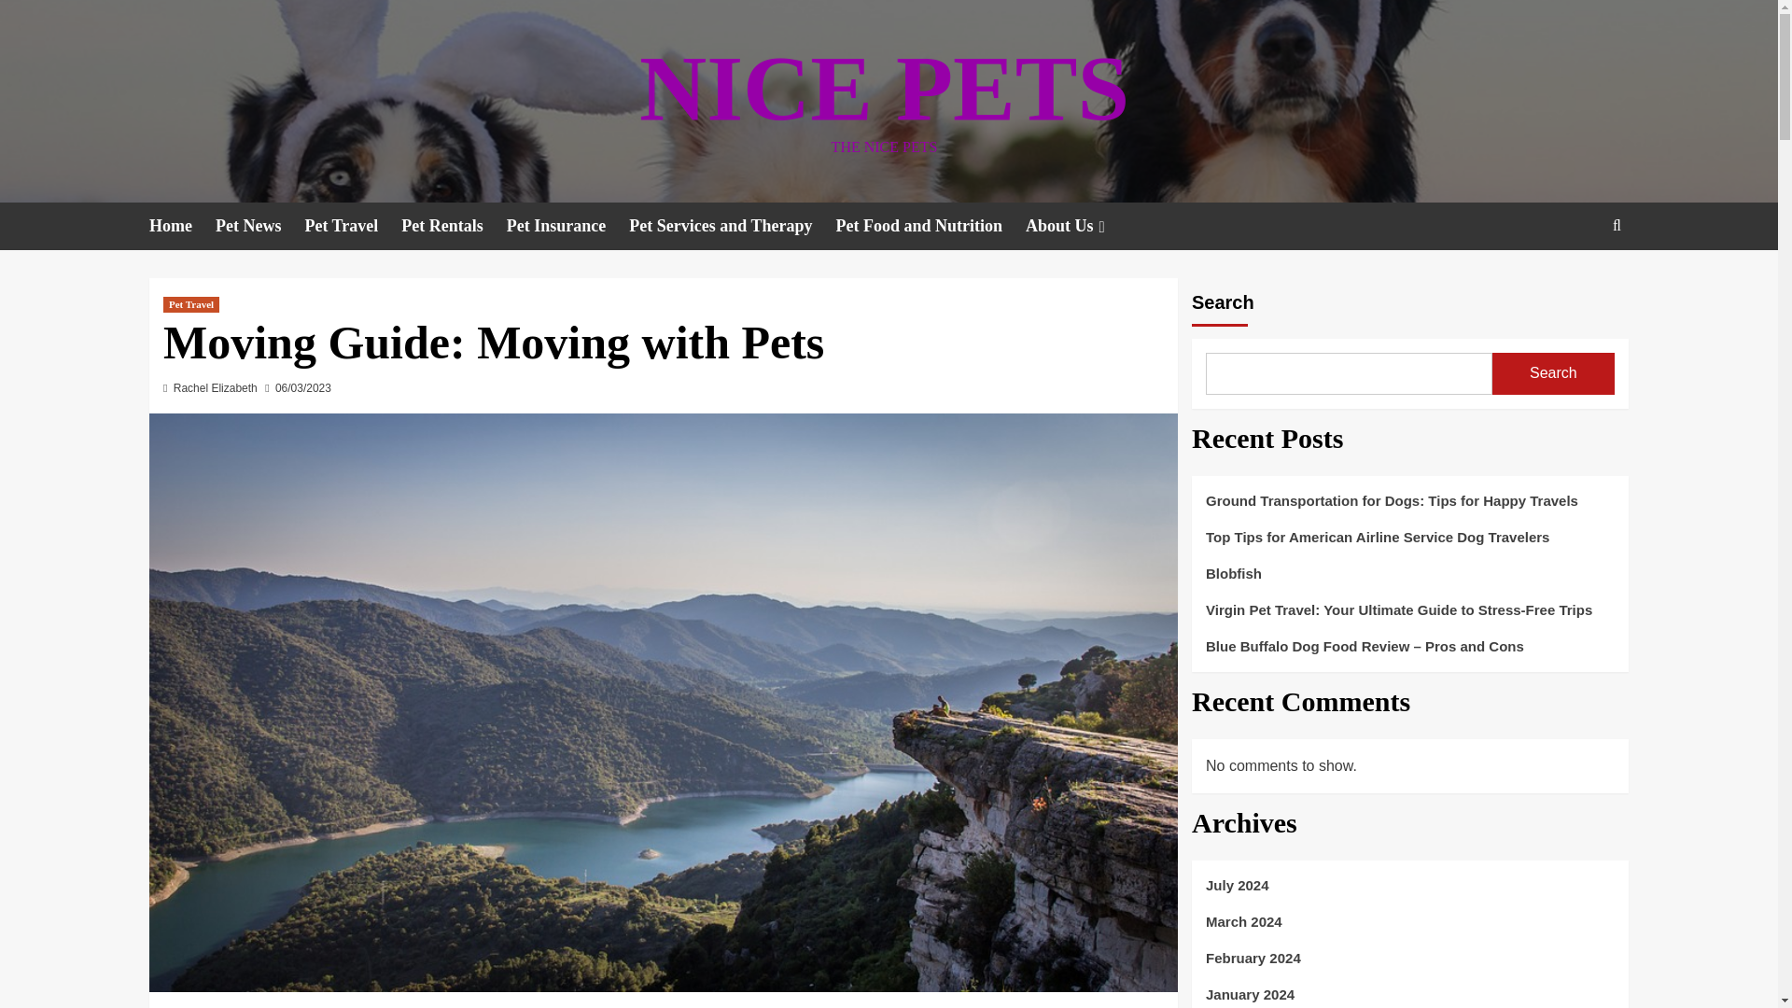 Image resolution: width=1792 pixels, height=1008 pixels. What do you see at coordinates (181, 226) in the screenshot?
I see `Home` at bounding box center [181, 226].